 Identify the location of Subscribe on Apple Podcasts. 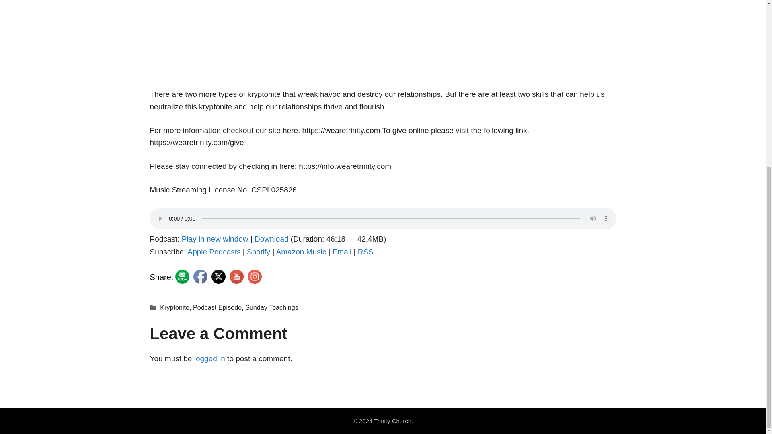
(214, 252).